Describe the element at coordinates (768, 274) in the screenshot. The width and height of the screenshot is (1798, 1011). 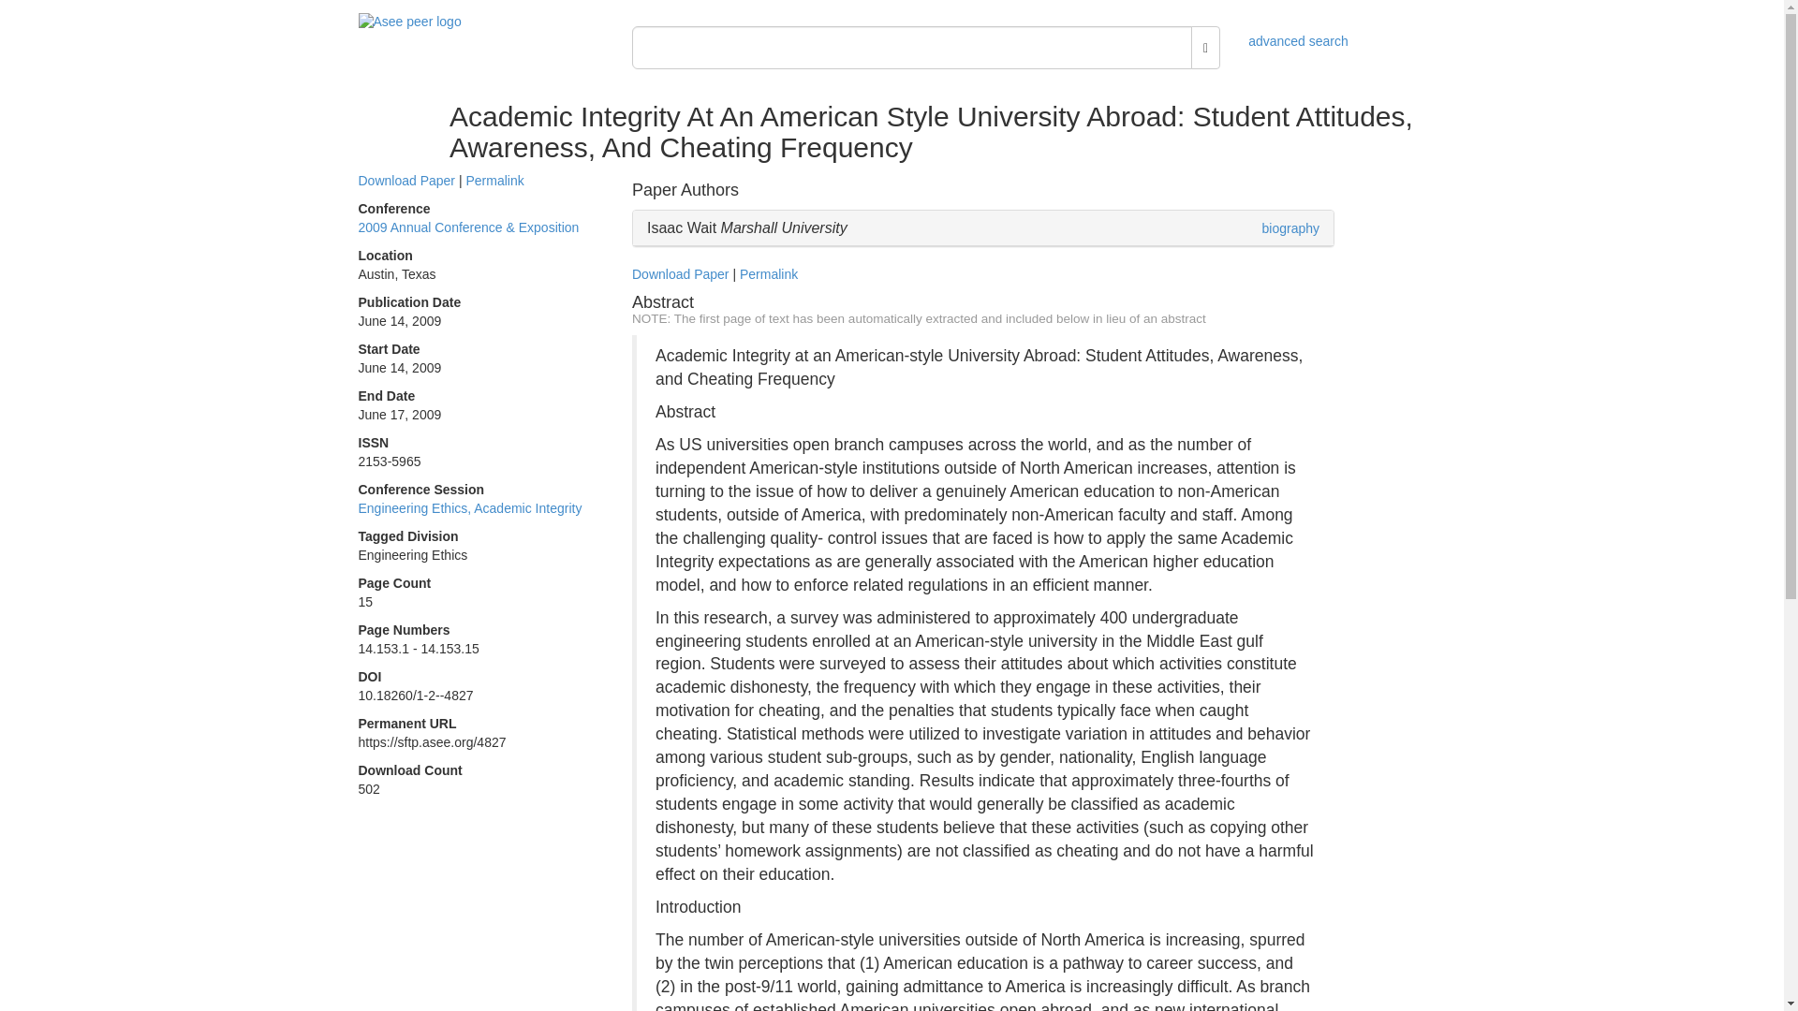
I see `Permalink` at that location.